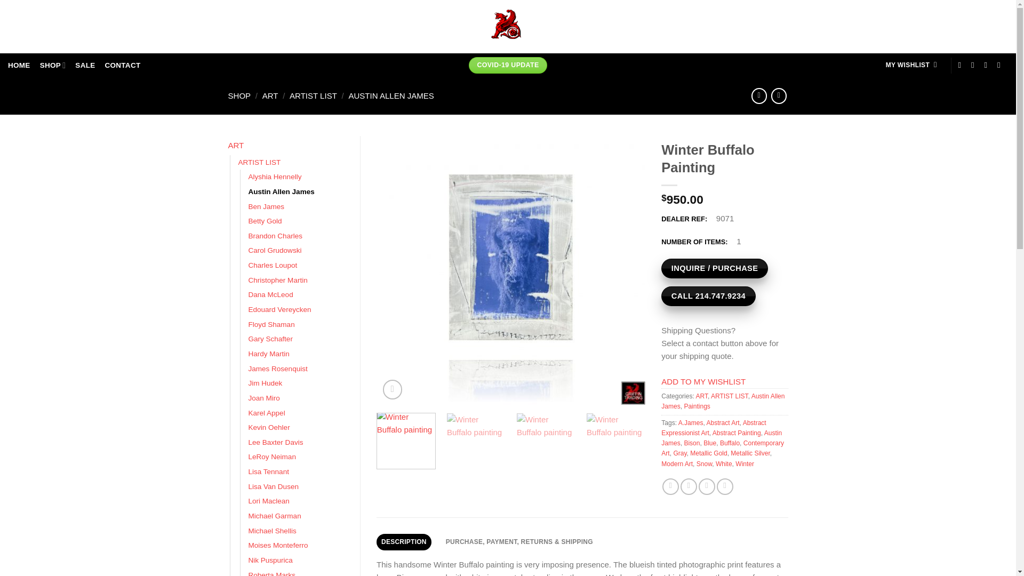 The width and height of the screenshot is (1024, 576). Describe the element at coordinates (725, 486) in the screenshot. I see `Pin on Pinterest` at that location.